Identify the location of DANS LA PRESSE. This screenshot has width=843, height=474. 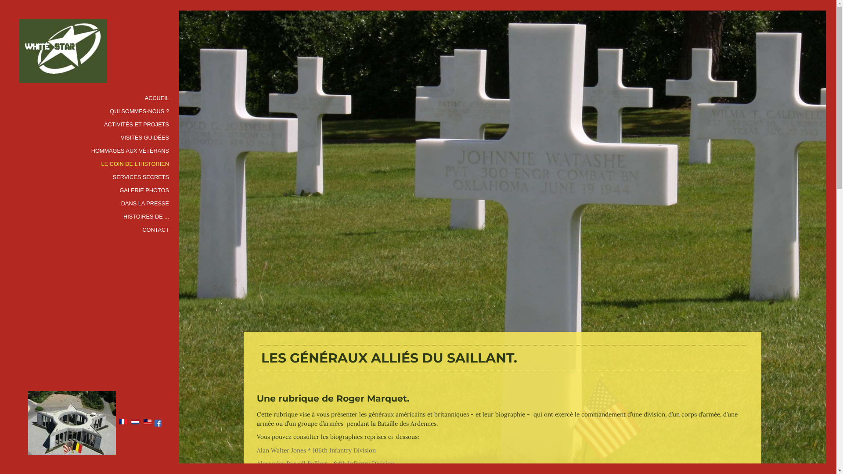
(146, 204).